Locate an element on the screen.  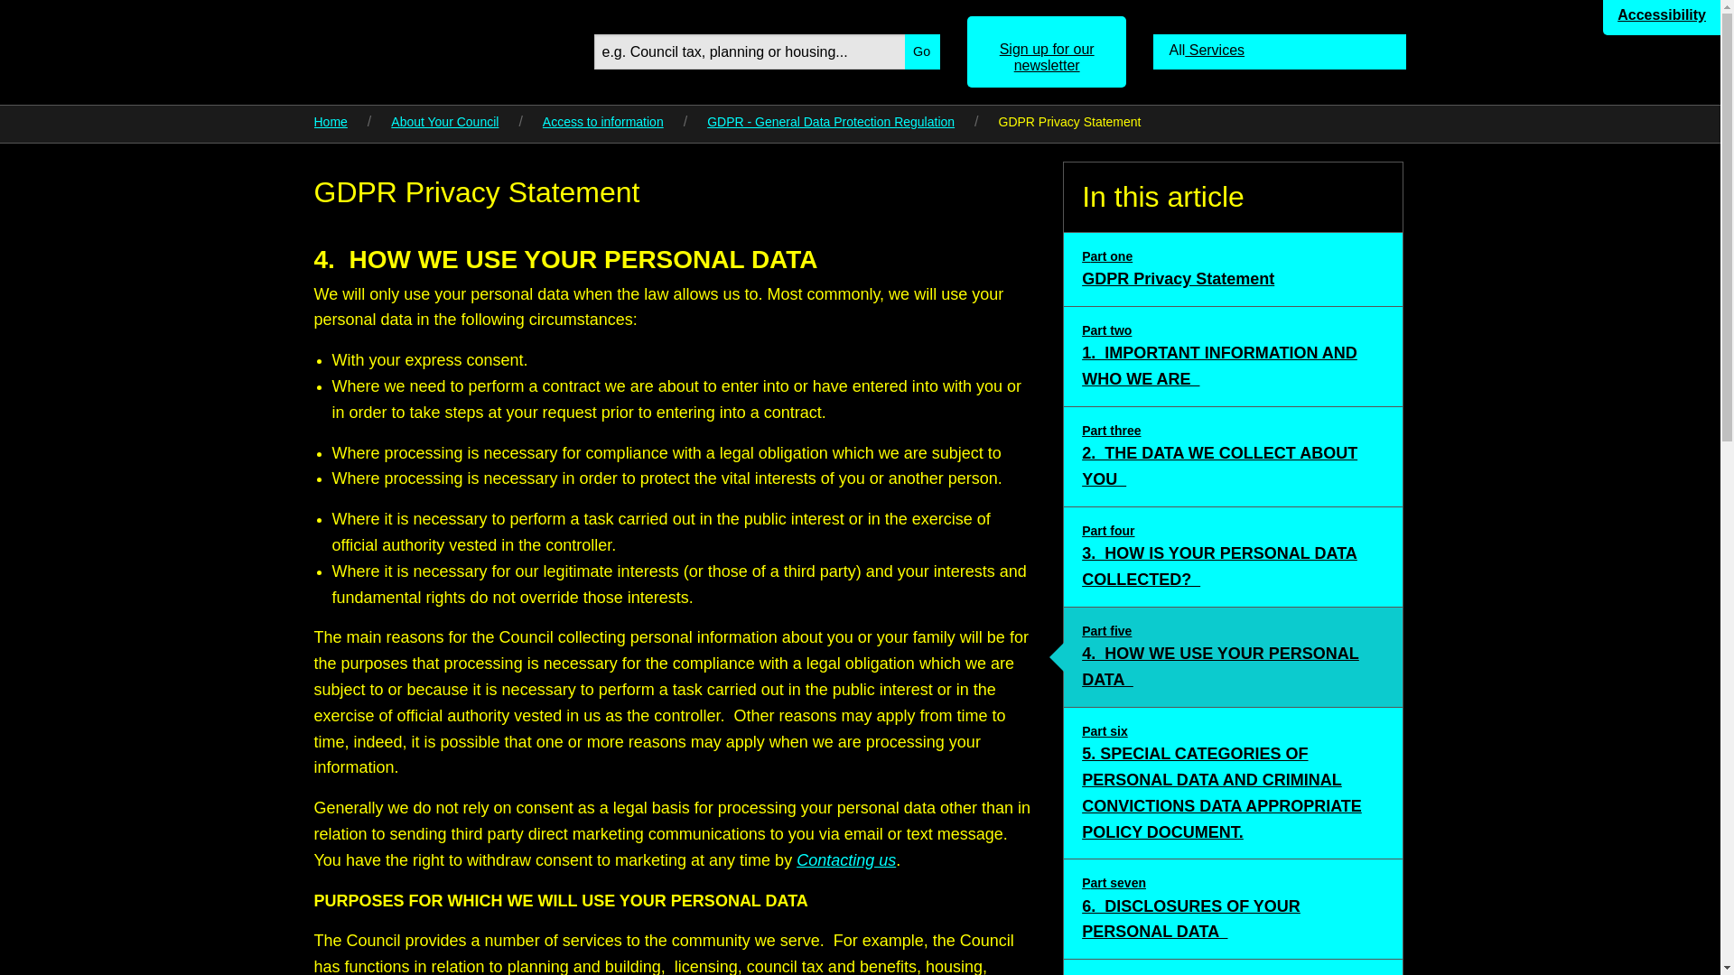
Sign up for our newsletter is located at coordinates (1234, 457).